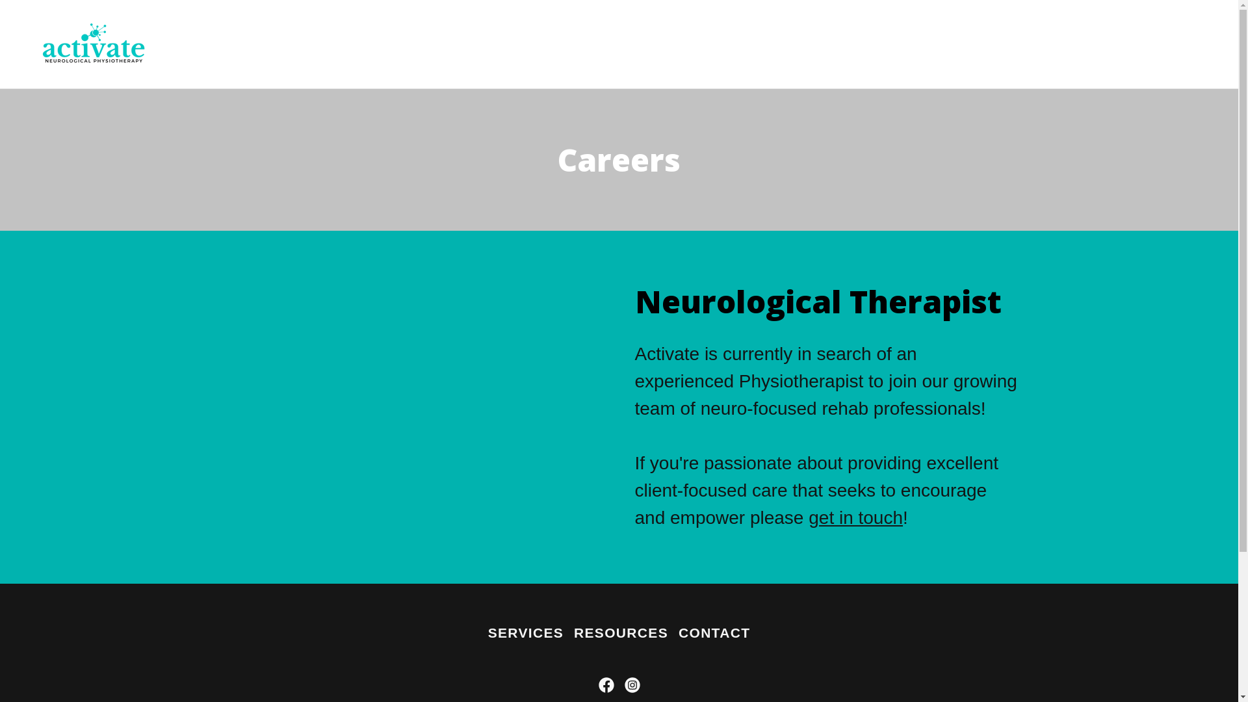 The width and height of the screenshot is (1248, 702). What do you see at coordinates (621, 633) in the screenshot?
I see `RESOURCES` at bounding box center [621, 633].